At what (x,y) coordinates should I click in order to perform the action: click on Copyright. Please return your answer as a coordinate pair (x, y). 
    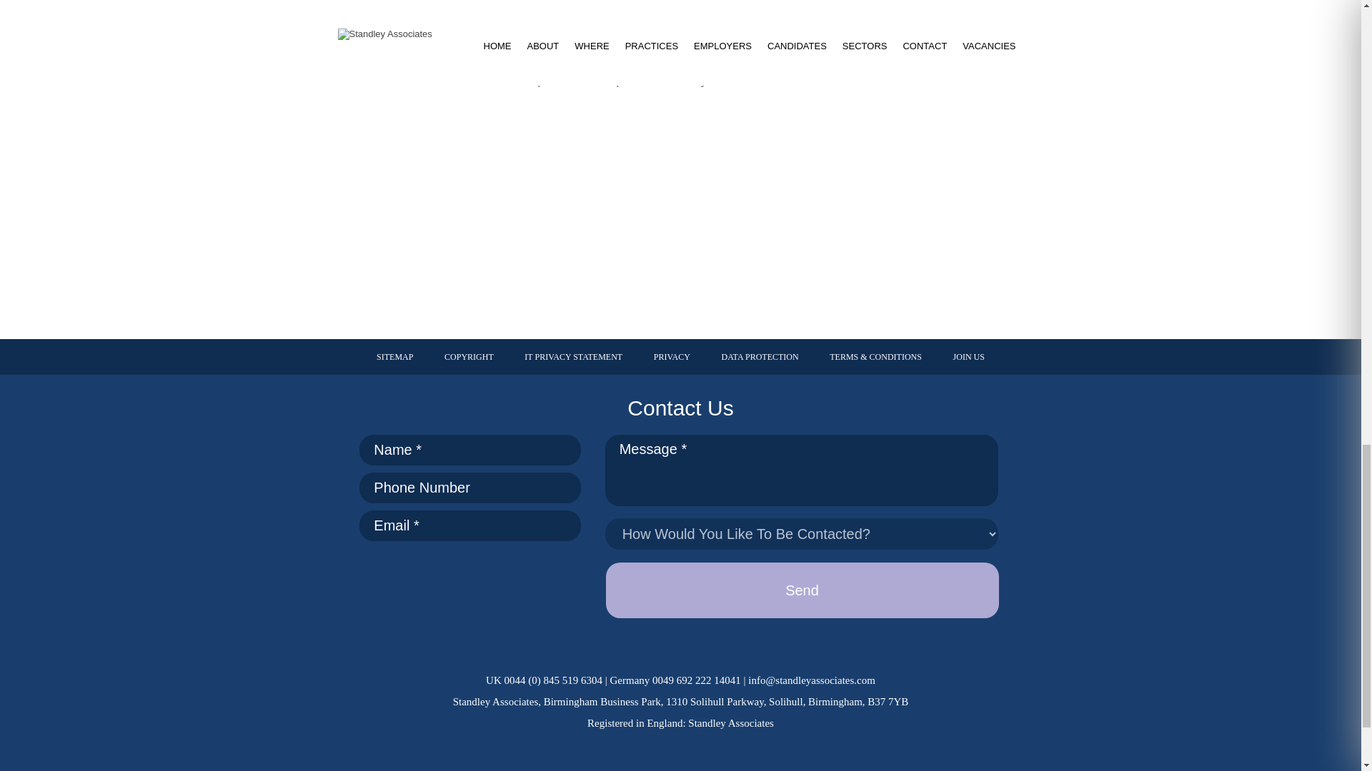
    Looking at the image, I should click on (469, 357).